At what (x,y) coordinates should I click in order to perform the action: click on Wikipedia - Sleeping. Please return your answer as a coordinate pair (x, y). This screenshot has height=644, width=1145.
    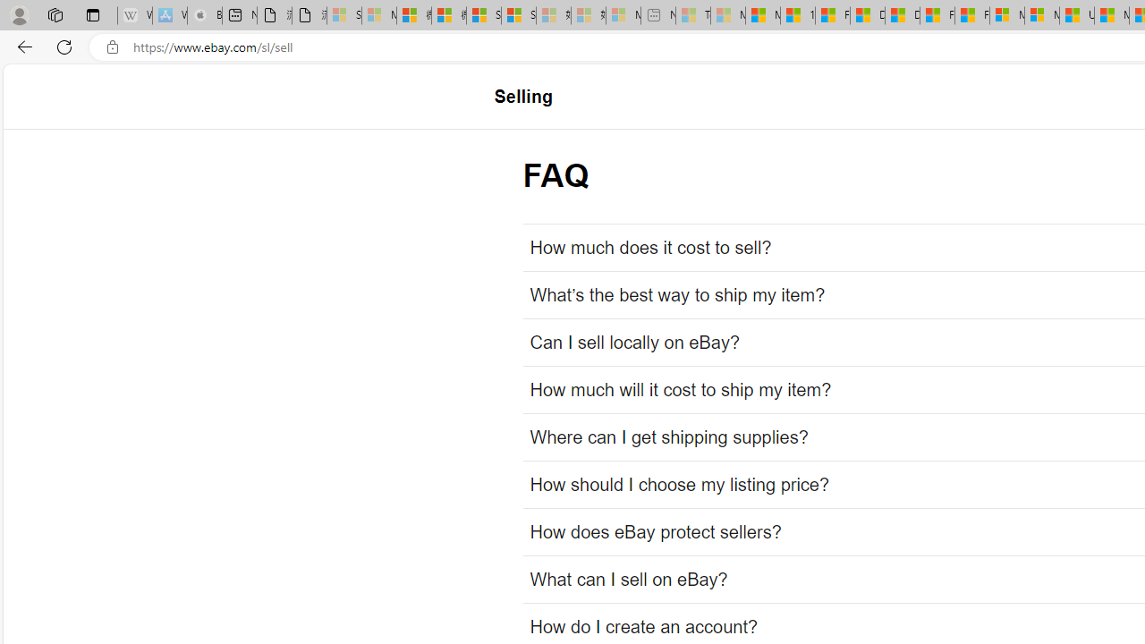
    Looking at the image, I should click on (134, 16).